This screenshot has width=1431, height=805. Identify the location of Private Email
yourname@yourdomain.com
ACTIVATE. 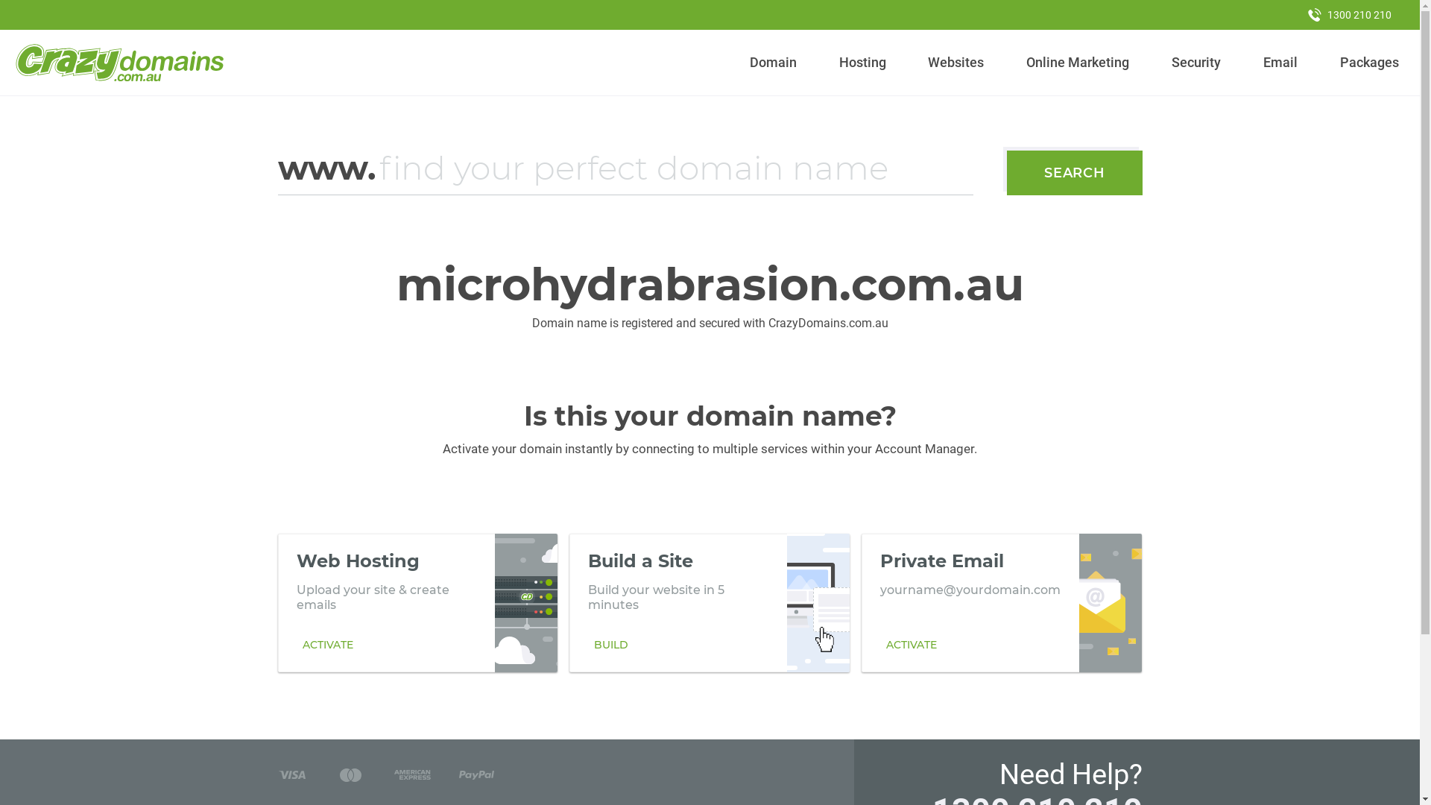
(1002, 603).